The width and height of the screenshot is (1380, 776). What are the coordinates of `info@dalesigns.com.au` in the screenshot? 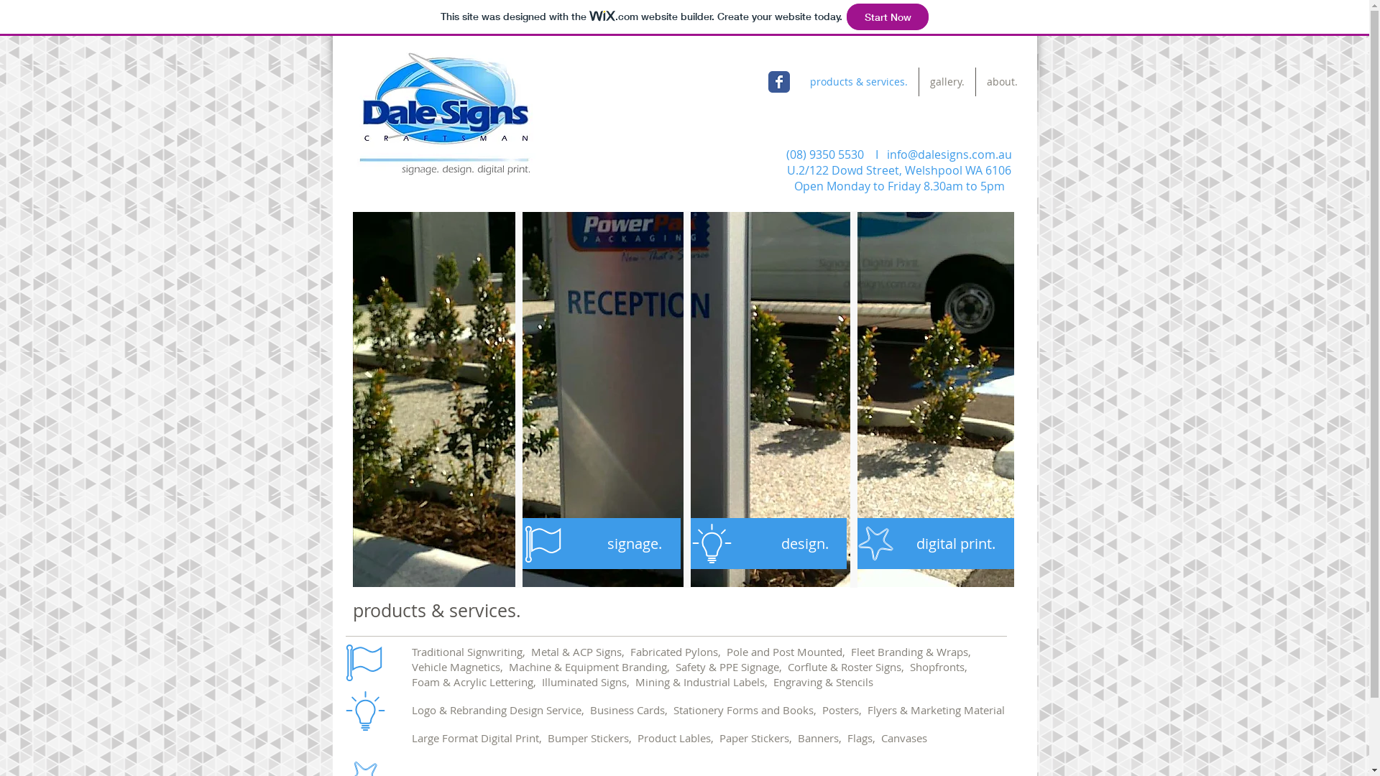 It's located at (949, 154).